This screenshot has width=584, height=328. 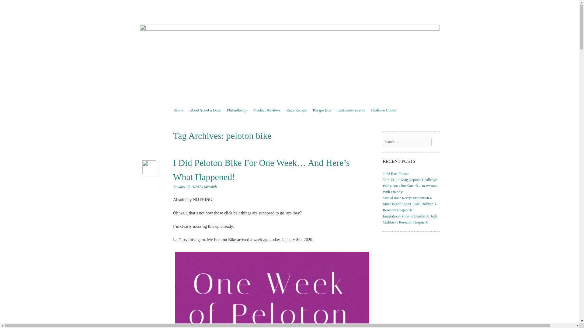 I want to click on Meridith, so click(x=210, y=187).